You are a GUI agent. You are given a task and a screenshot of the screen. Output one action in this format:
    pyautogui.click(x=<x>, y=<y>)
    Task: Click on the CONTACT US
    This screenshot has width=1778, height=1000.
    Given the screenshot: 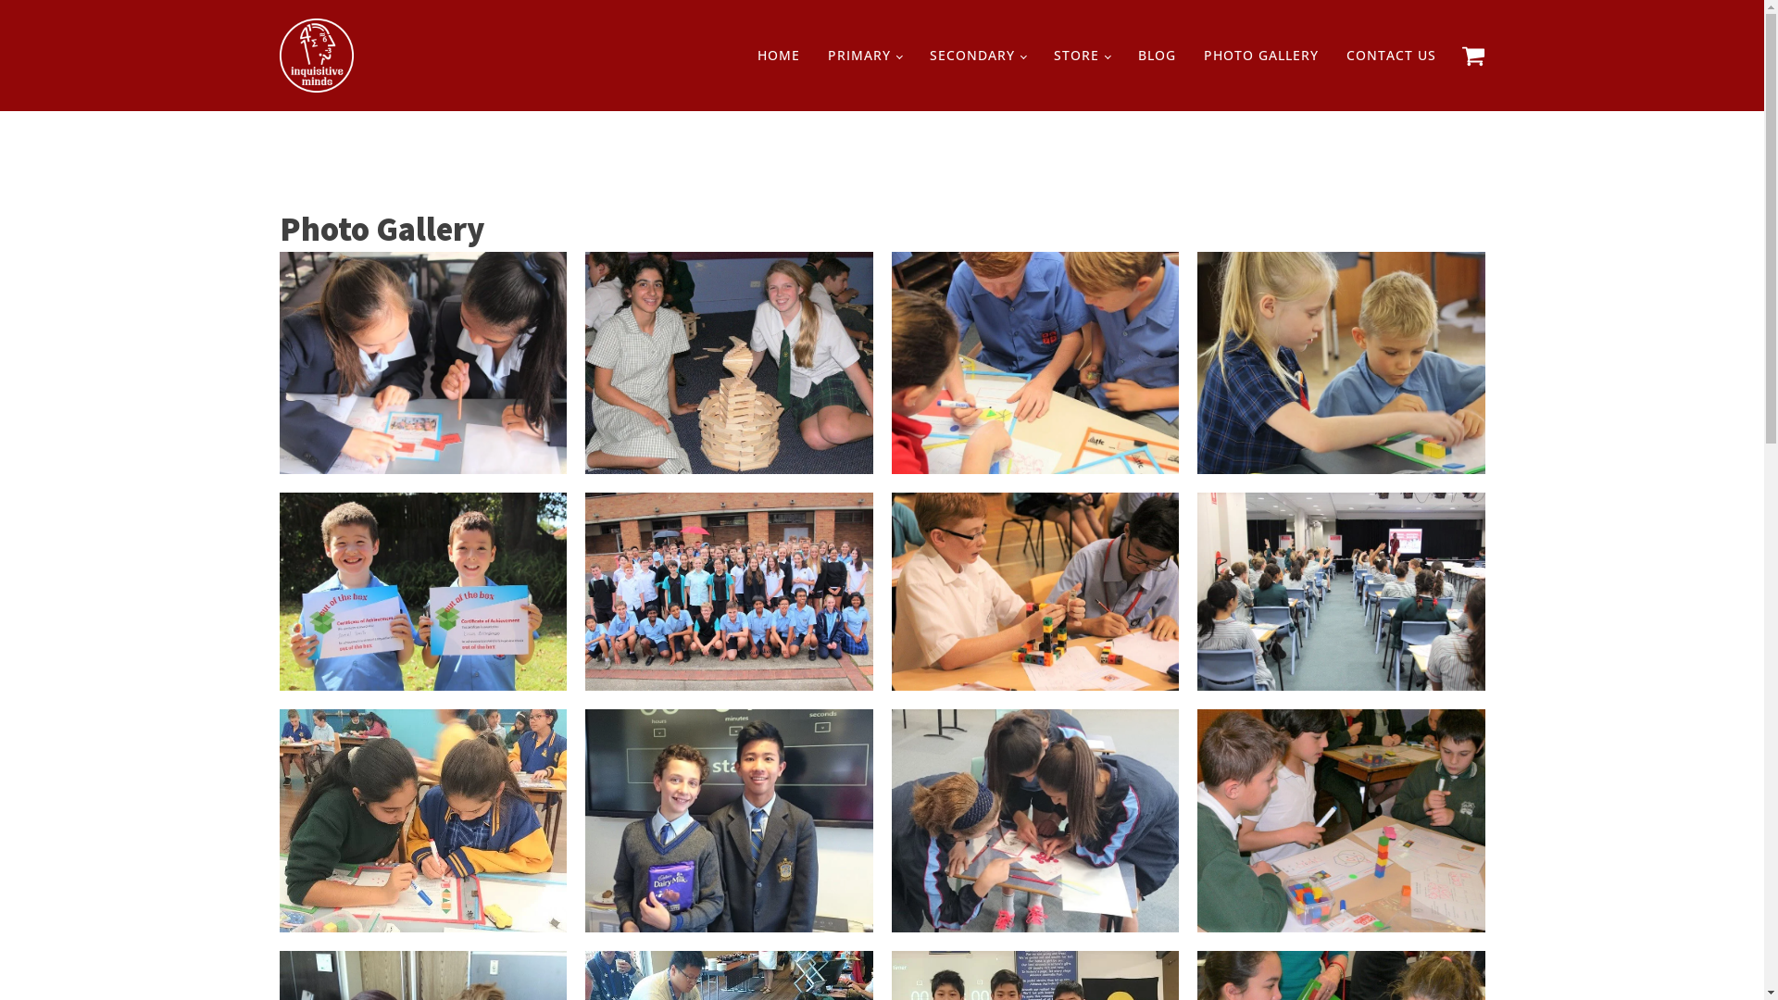 What is the action you would take?
    pyautogui.click(x=1391, y=56)
    